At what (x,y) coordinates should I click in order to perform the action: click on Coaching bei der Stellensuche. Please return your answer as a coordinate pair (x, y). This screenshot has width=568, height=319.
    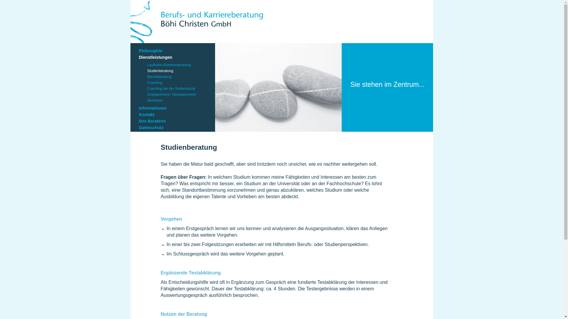
    Looking at the image, I should click on (177, 89).